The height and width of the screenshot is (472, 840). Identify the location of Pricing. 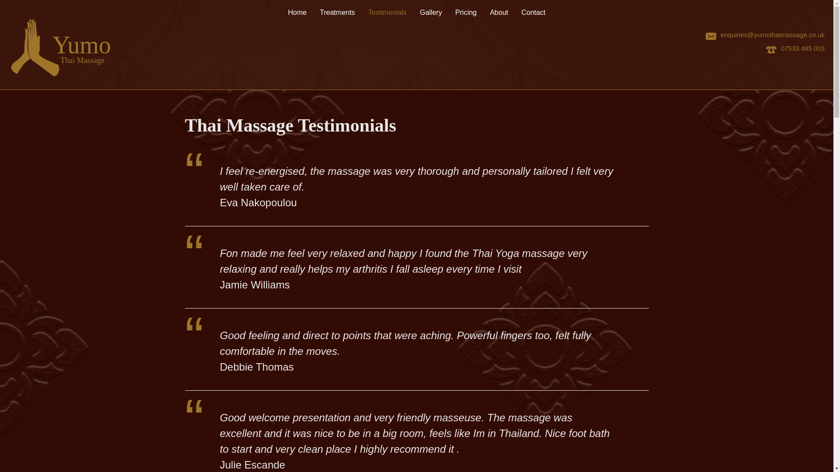
(466, 13).